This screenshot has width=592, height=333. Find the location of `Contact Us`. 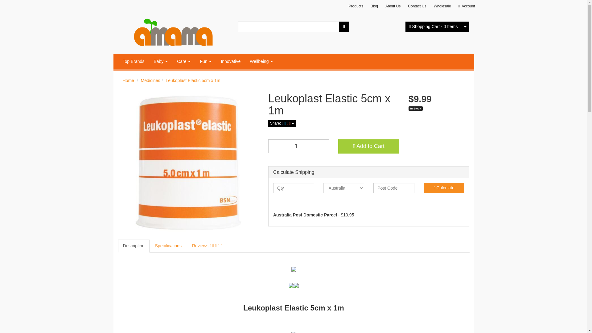

Contact Us is located at coordinates (417, 6).